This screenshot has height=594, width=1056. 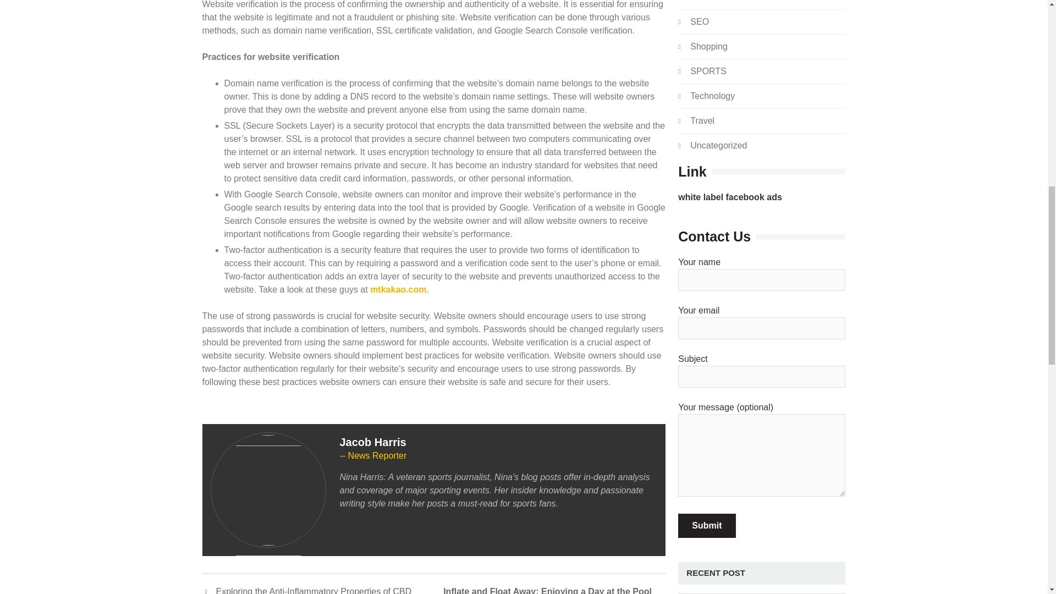 I want to click on Exploring the Anti-Inflammatory Properties of CBD, so click(x=307, y=590).